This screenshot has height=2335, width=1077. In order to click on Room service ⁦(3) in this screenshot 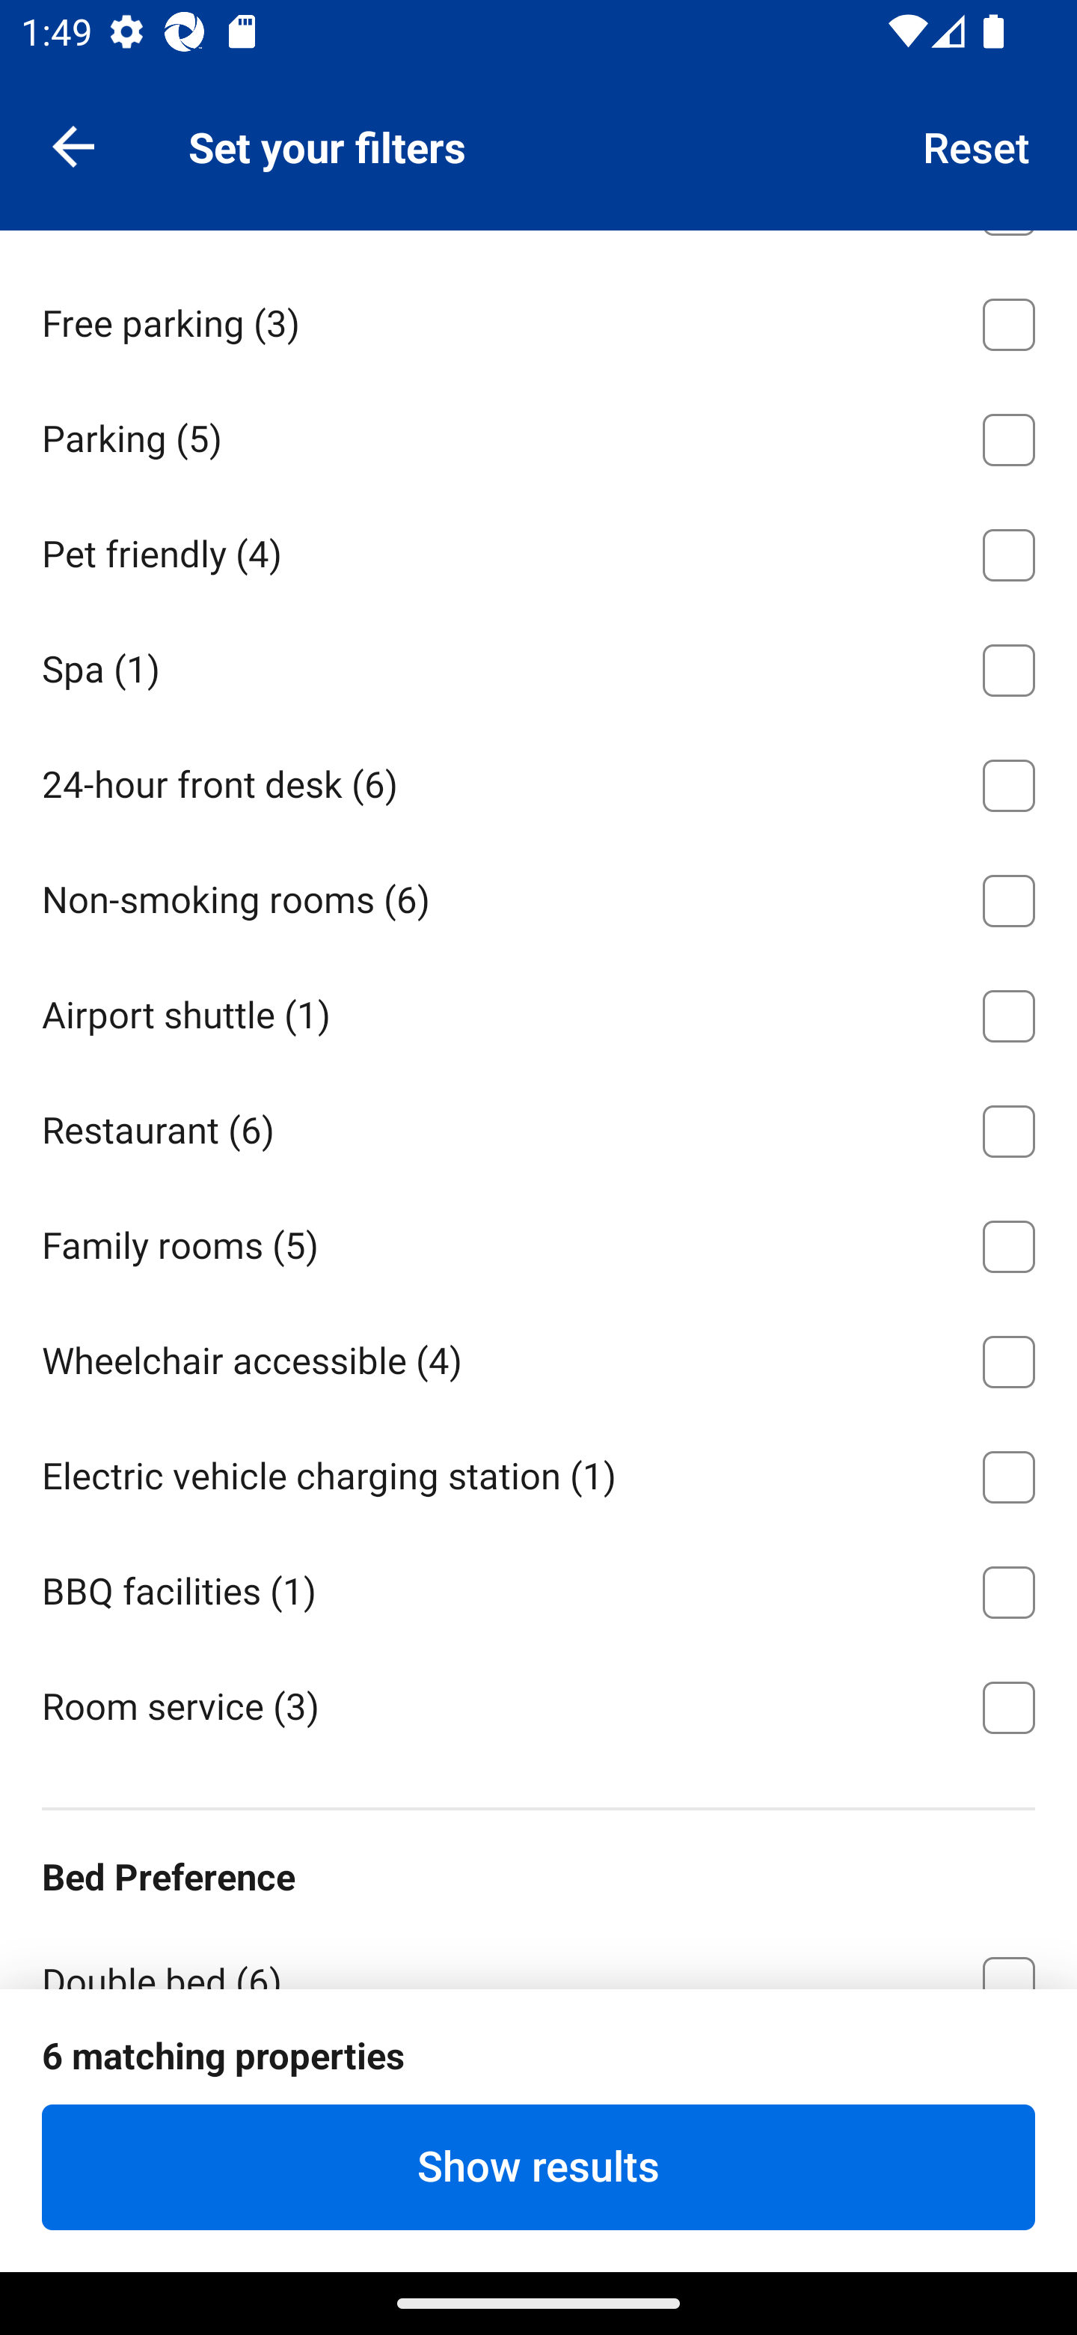, I will do `click(538, 1704)`.